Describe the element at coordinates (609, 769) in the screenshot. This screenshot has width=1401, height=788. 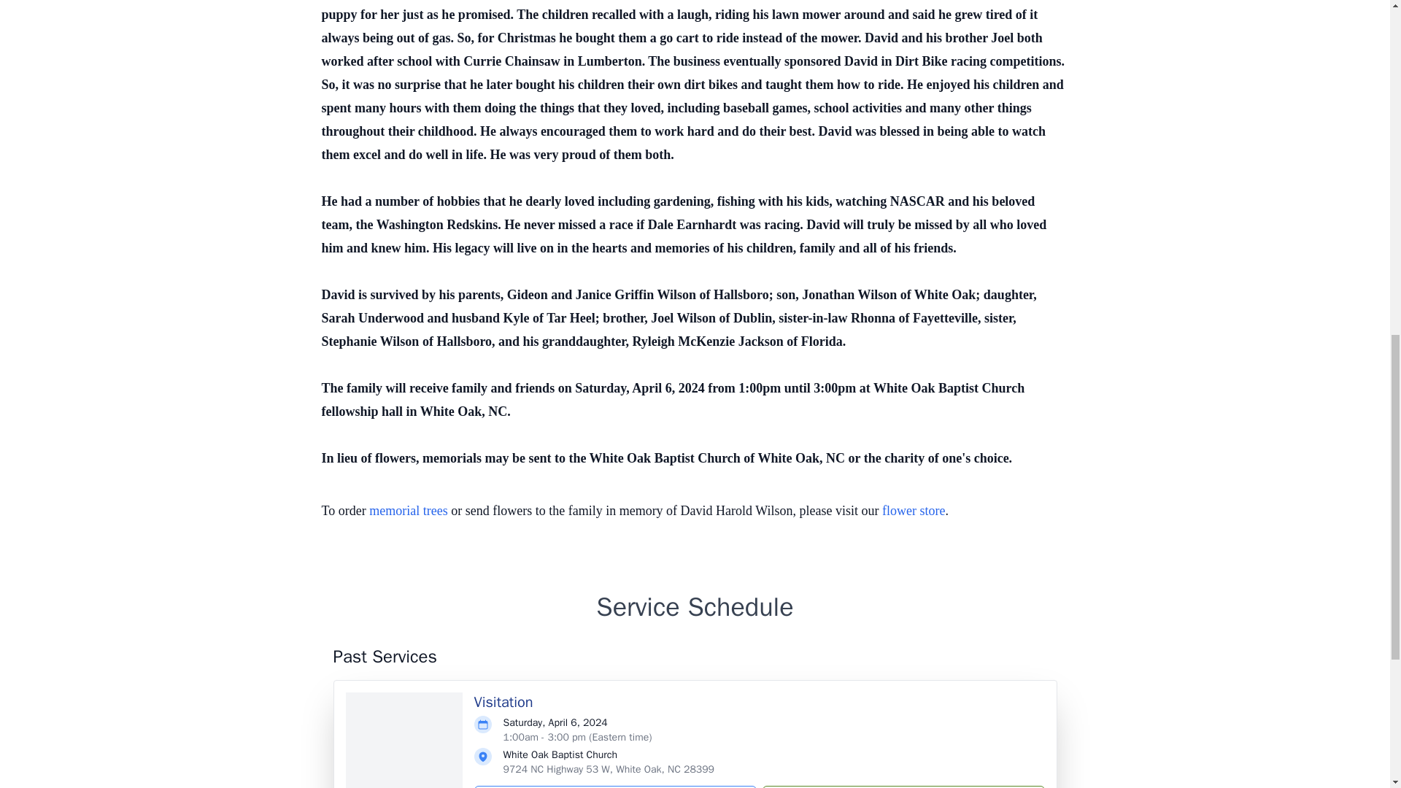
I see `9724 NC Highway 53 W, White Oak, NC 28399` at that location.